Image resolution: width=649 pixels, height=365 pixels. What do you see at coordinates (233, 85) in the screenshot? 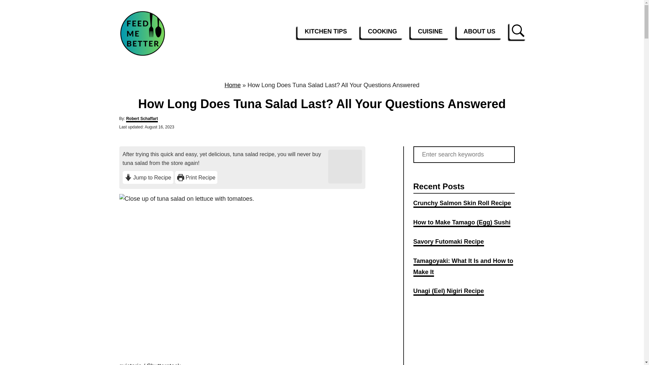
I see `Home` at bounding box center [233, 85].